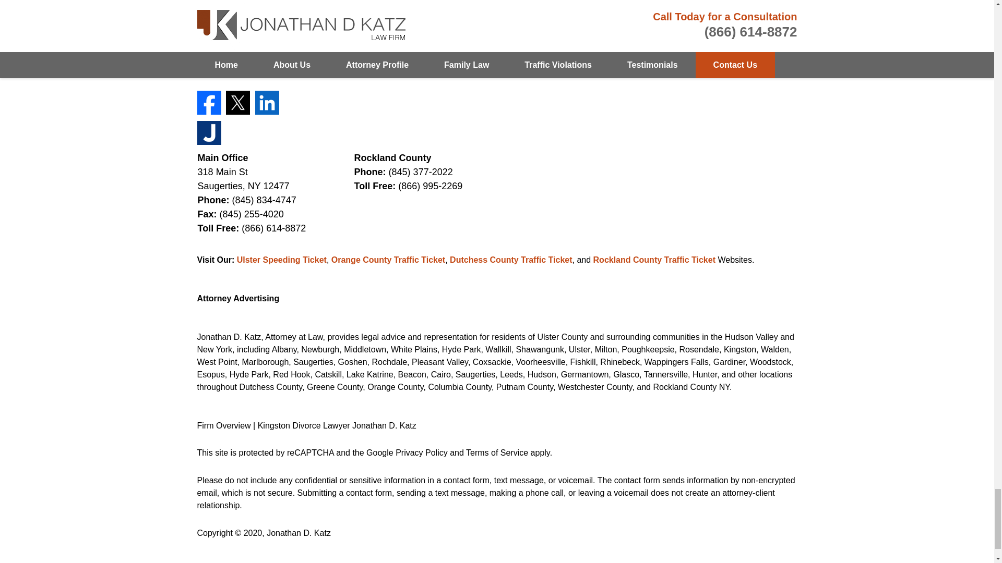 This screenshot has width=1002, height=563. I want to click on Contact Us, so click(774, 39).